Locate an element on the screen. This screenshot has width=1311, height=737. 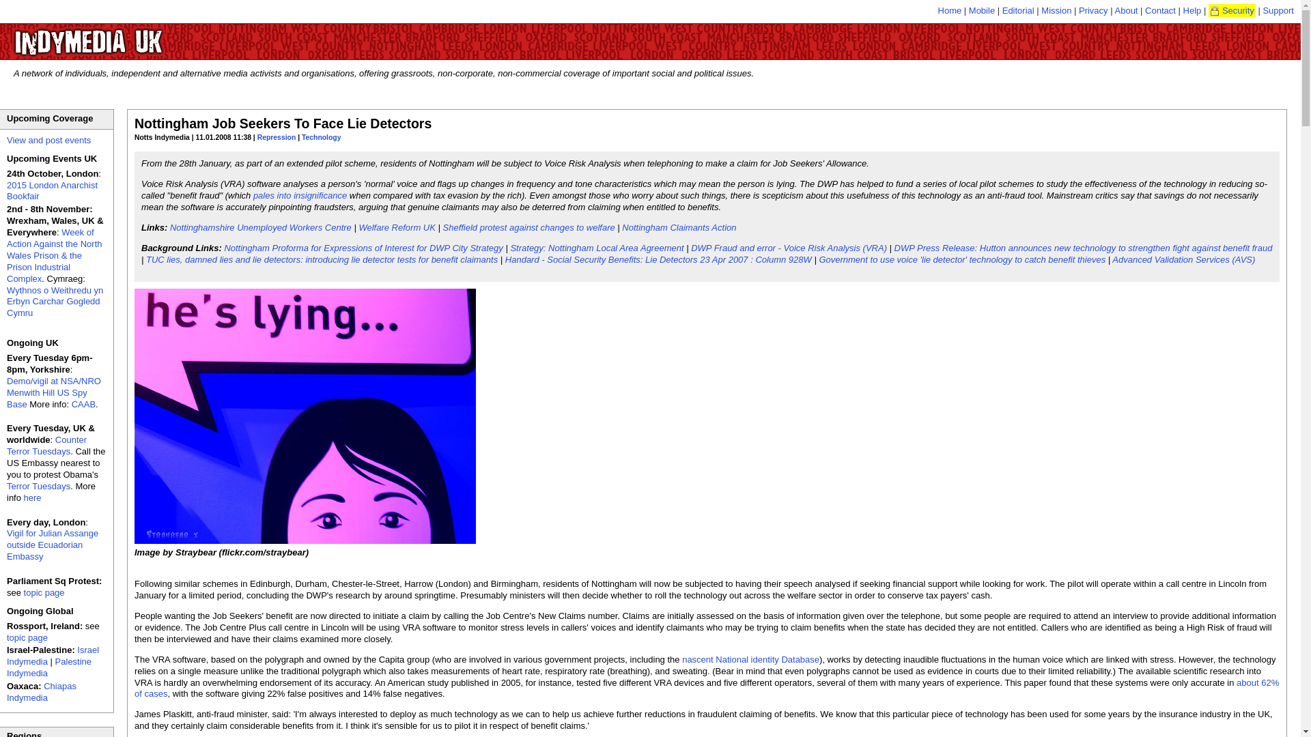
Welfare Reform UK is located at coordinates (396, 228).